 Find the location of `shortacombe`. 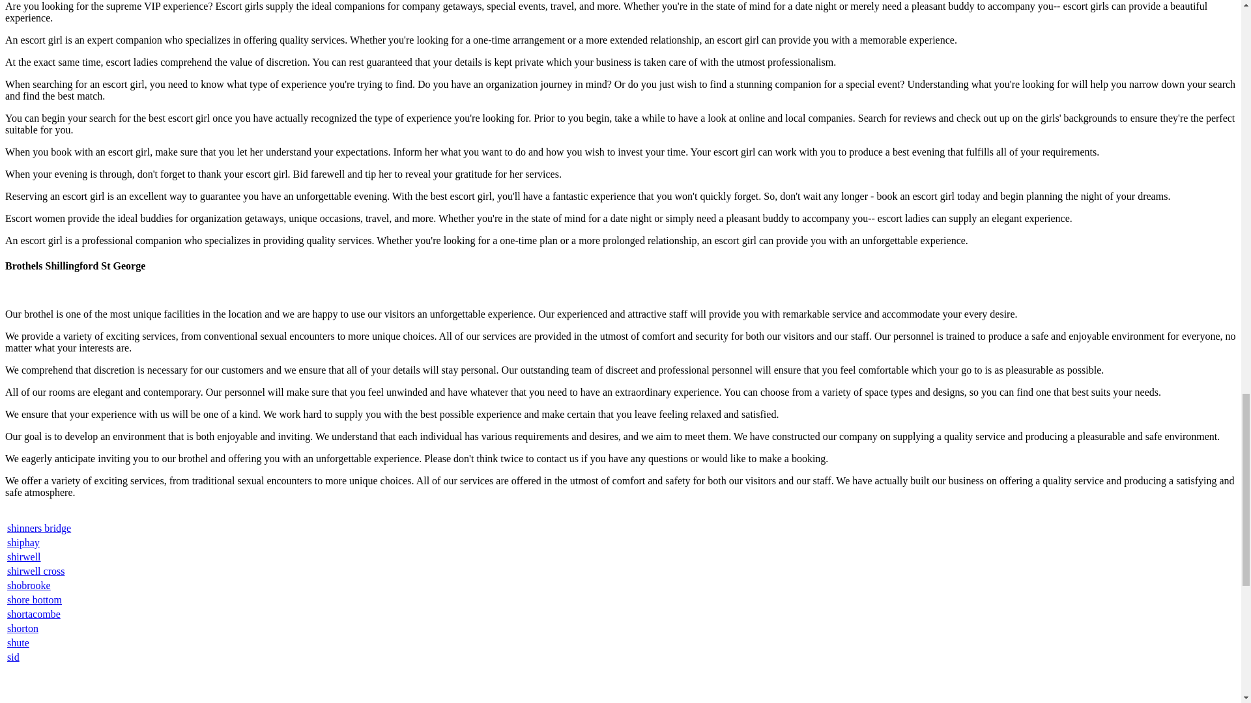

shortacombe is located at coordinates (34, 614).